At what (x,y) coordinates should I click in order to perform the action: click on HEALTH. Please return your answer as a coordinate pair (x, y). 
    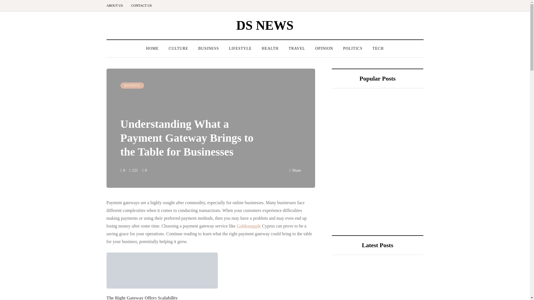
    Looking at the image, I should click on (270, 48).